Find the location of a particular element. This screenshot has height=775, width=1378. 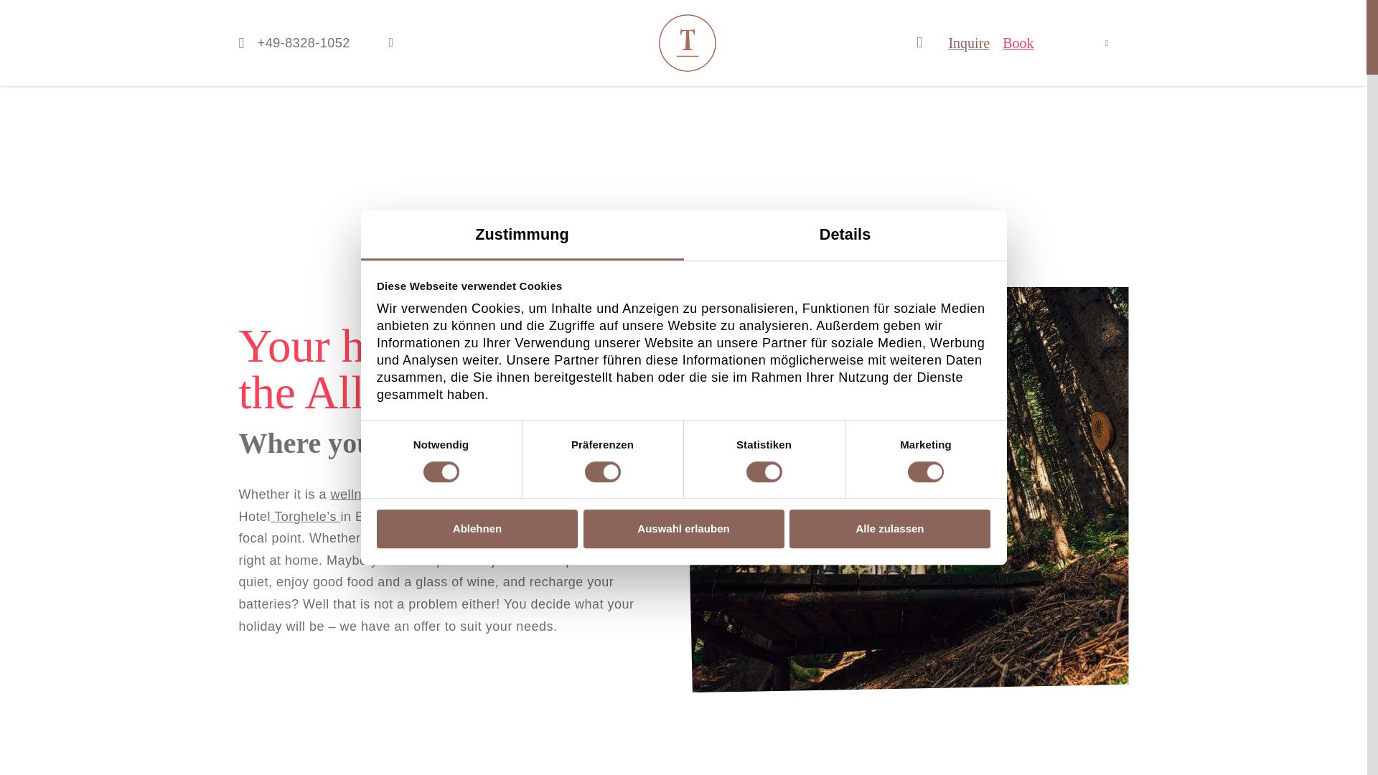

Hotelerei Torghele's is located at coordinates (688, 43).